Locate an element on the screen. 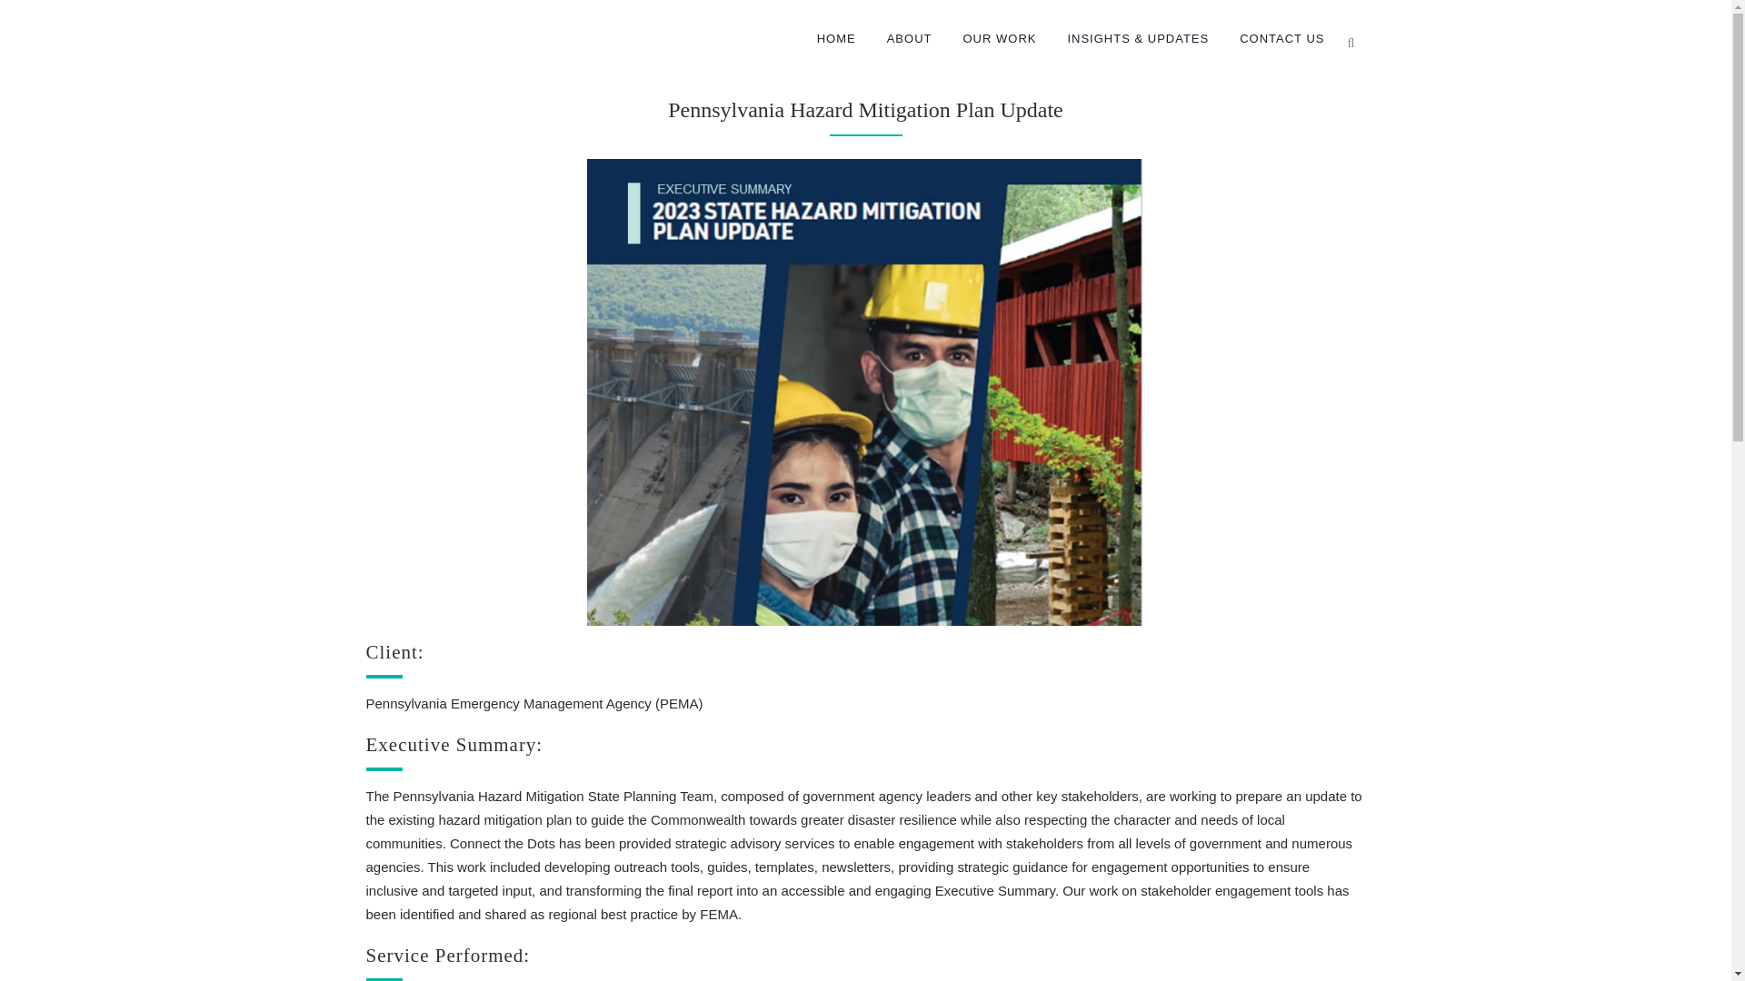 The width and height of the screenshot is (1745, 981). HOME is located at coordinates (836, 39).